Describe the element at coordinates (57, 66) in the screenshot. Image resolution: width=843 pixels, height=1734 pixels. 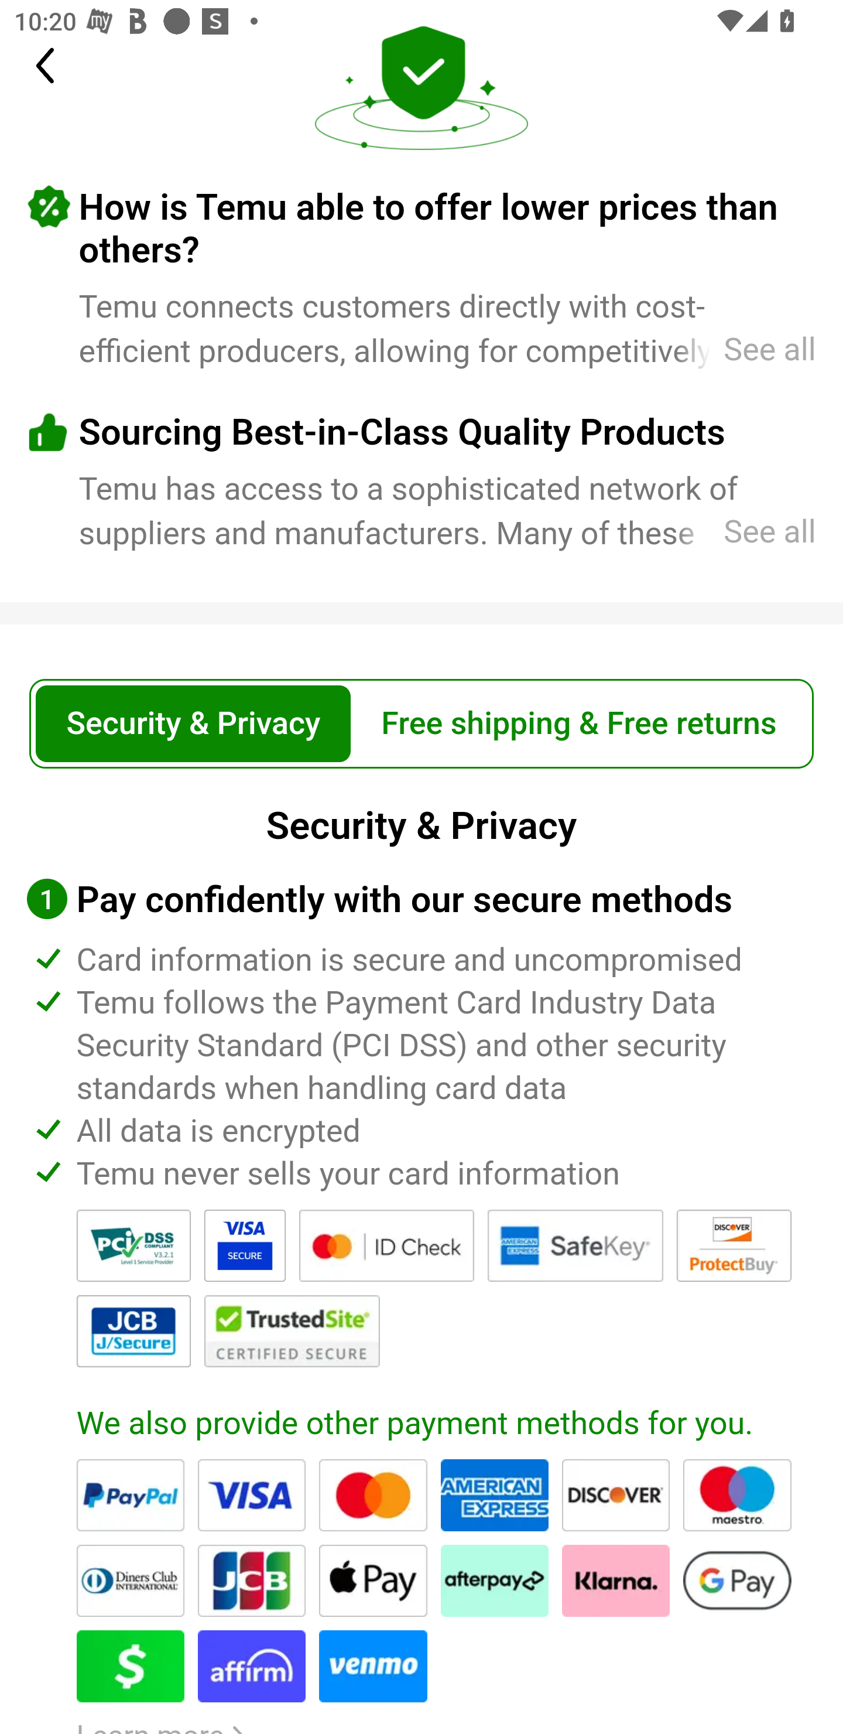
I see `Back` at that location.